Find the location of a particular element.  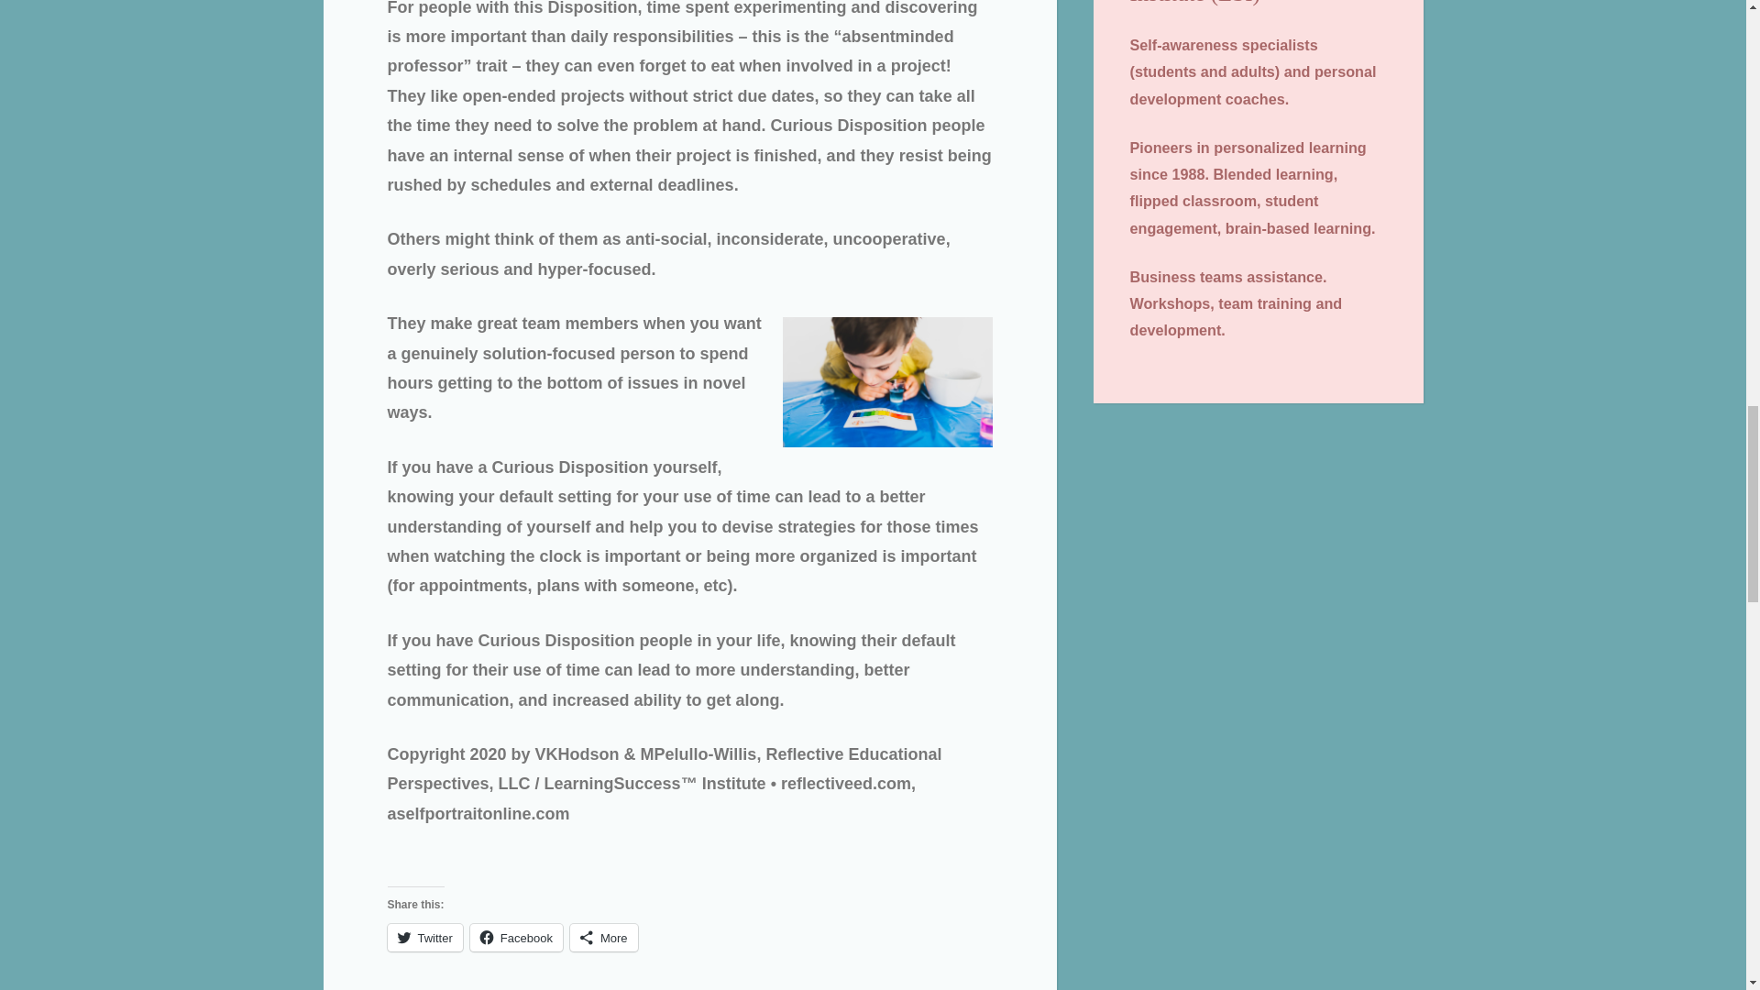

Click to share on Facebook is located at coordinates (516, 937).